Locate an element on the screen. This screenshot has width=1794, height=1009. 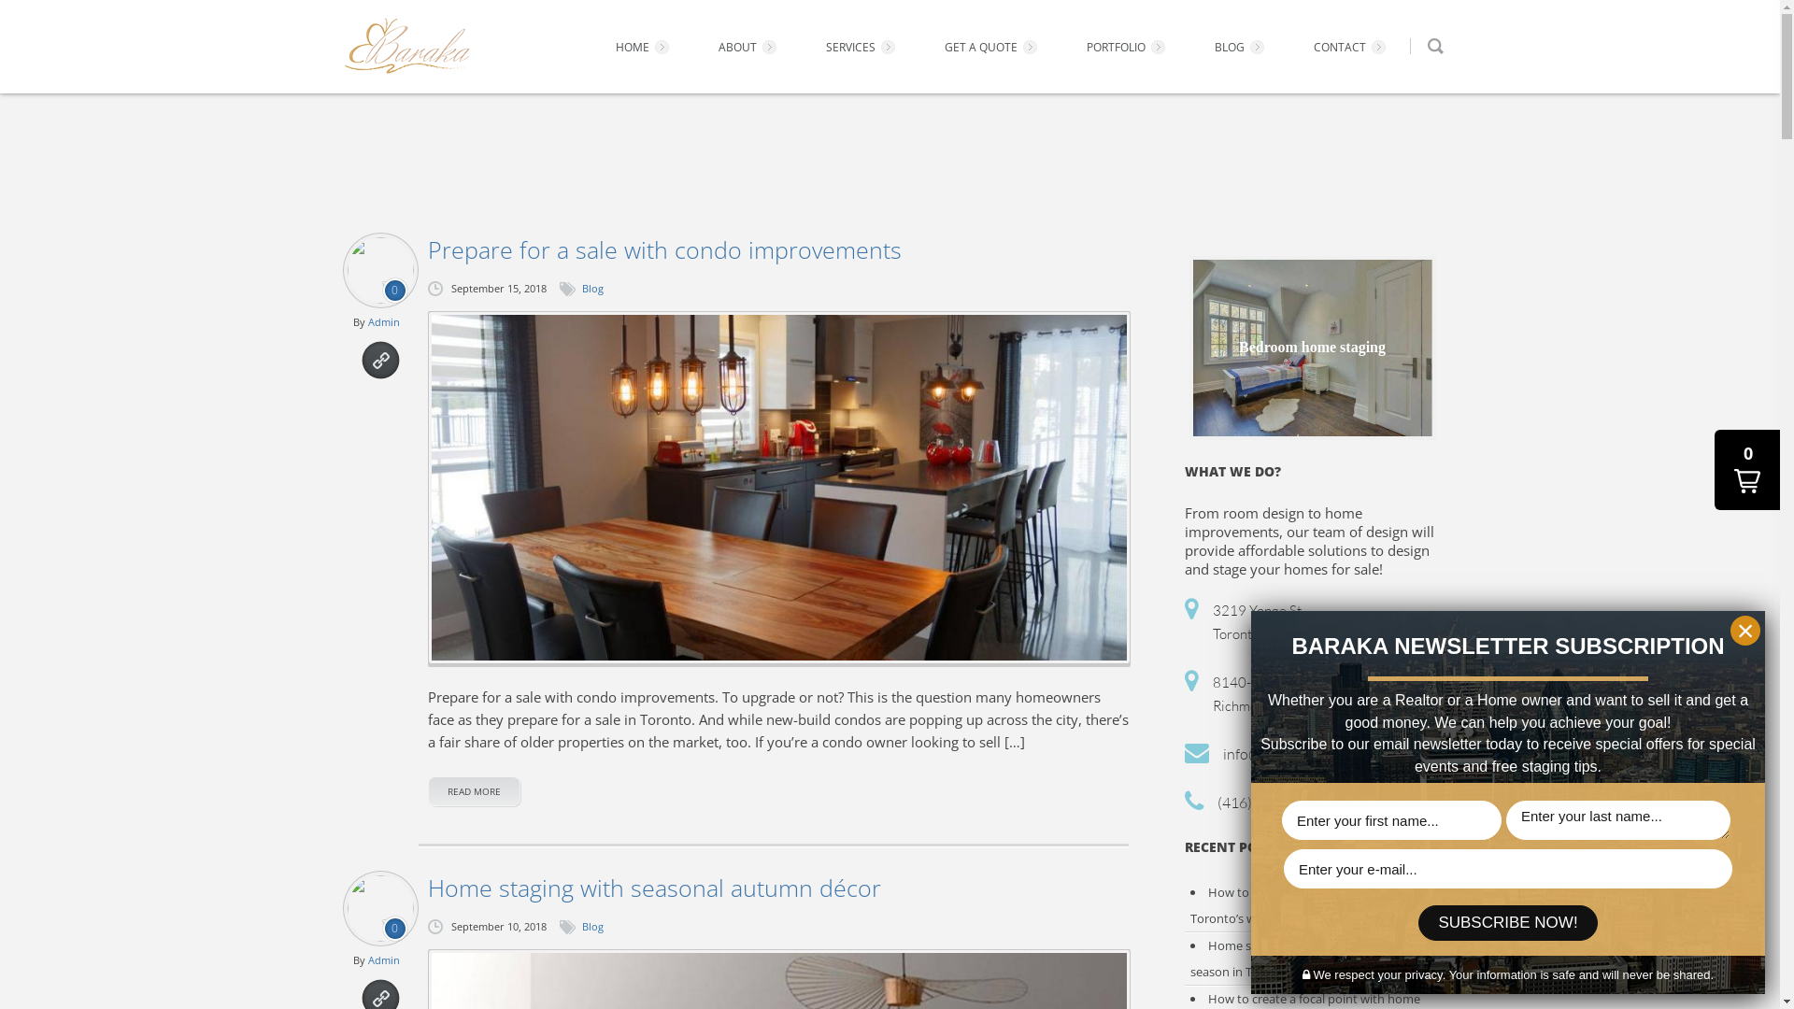
Blog is located at coordinates (592, 288).